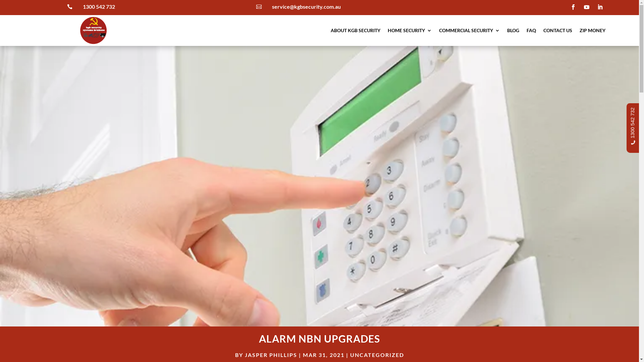  Describe the element at coordinates (410, 32) in the screenshot. I see `HOME SECURITY` at that location.